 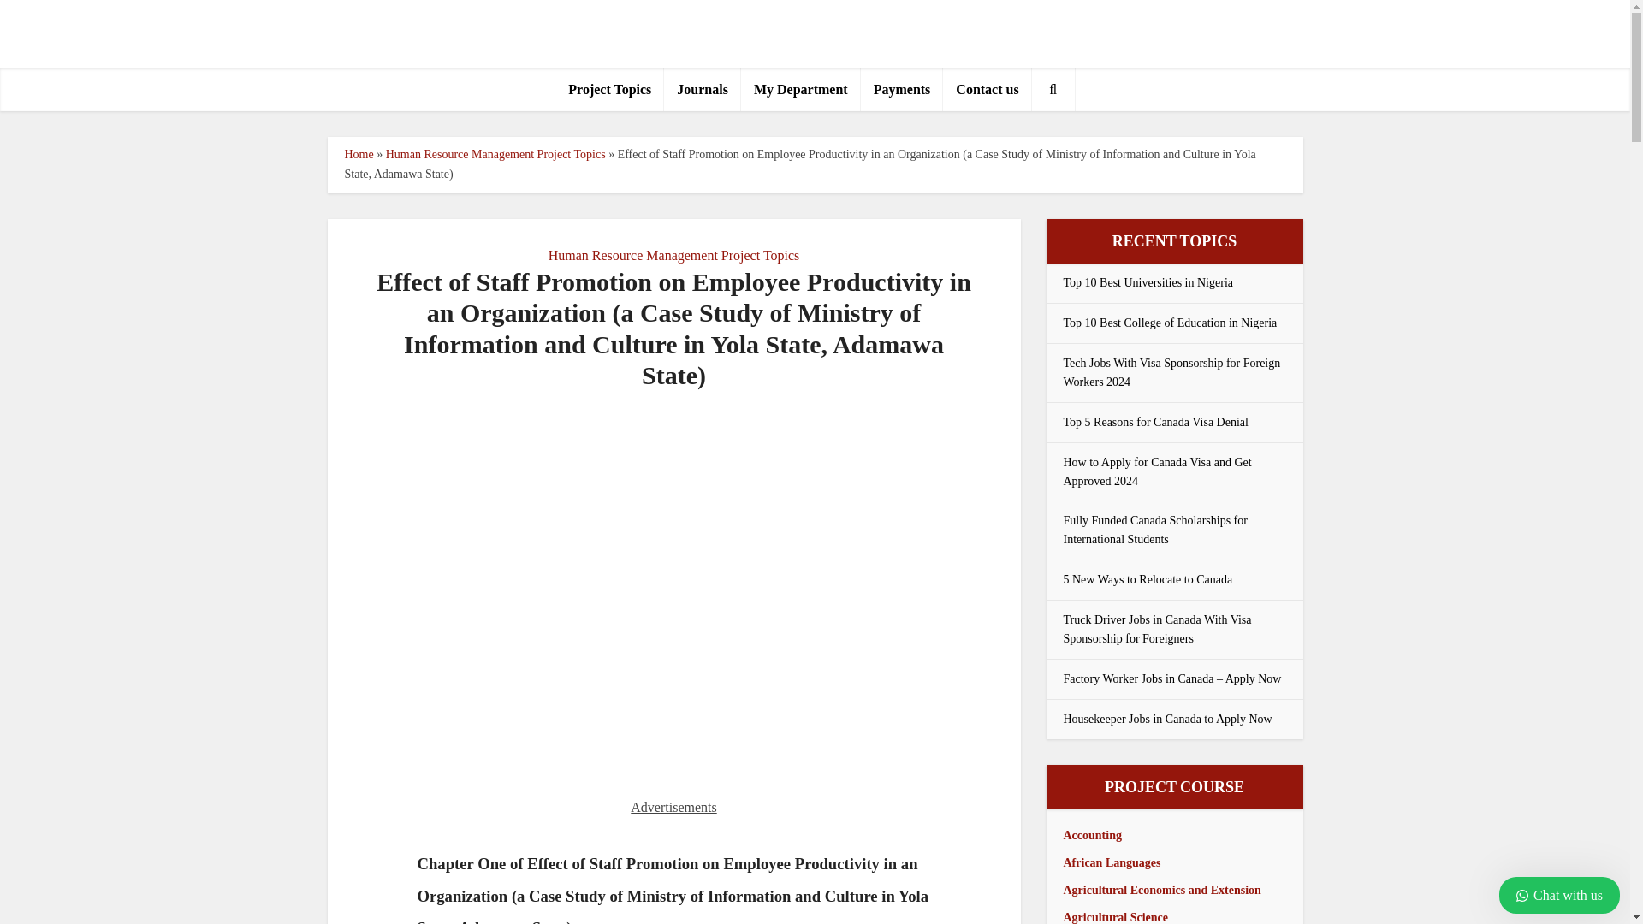 I want to click on My Department, so click(x=801, y=89).